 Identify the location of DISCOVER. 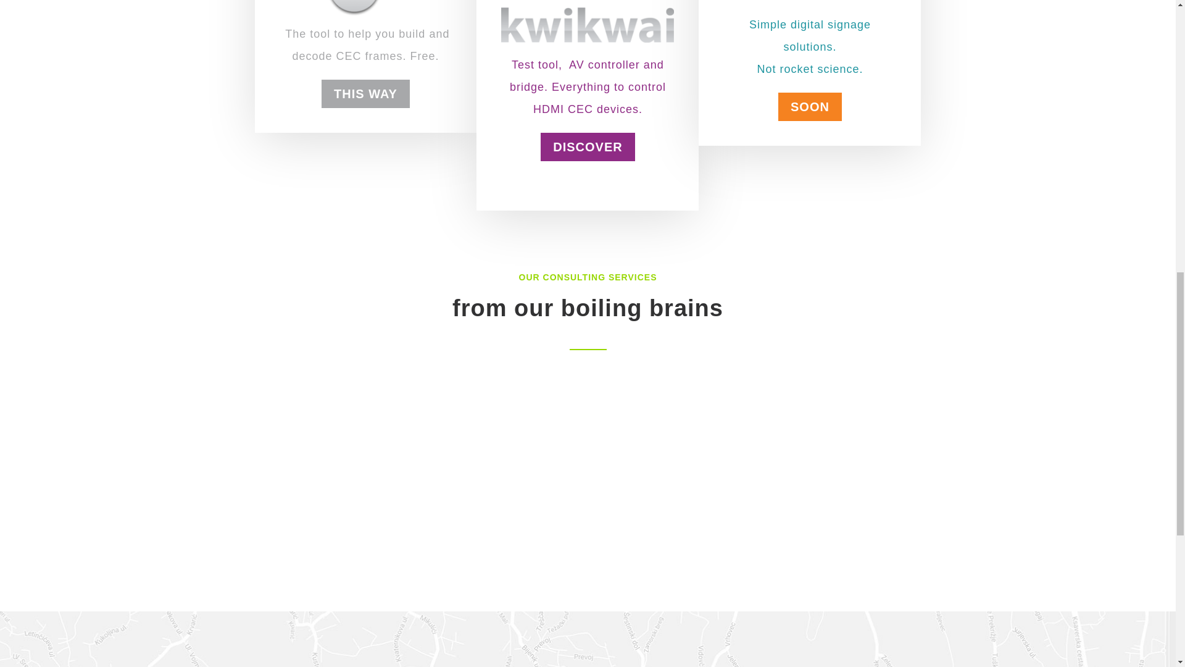
(587, 259).